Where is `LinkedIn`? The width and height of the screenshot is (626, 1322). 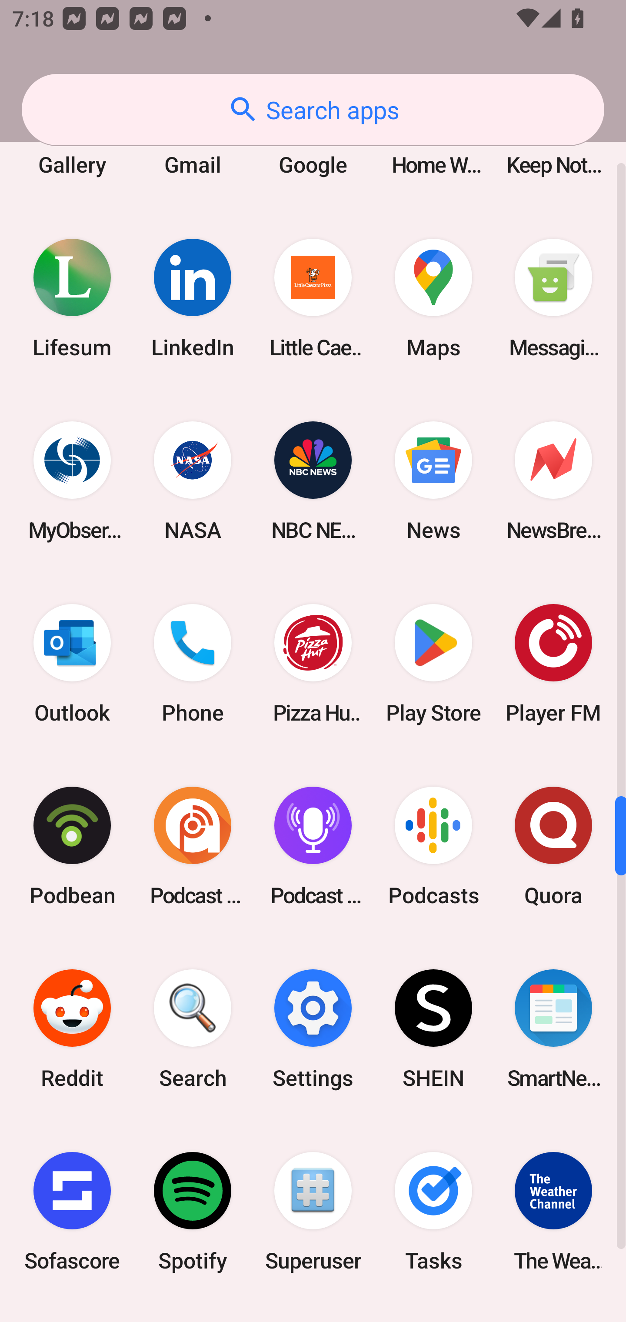
LinkedIn is located at coordinates (193, 298).